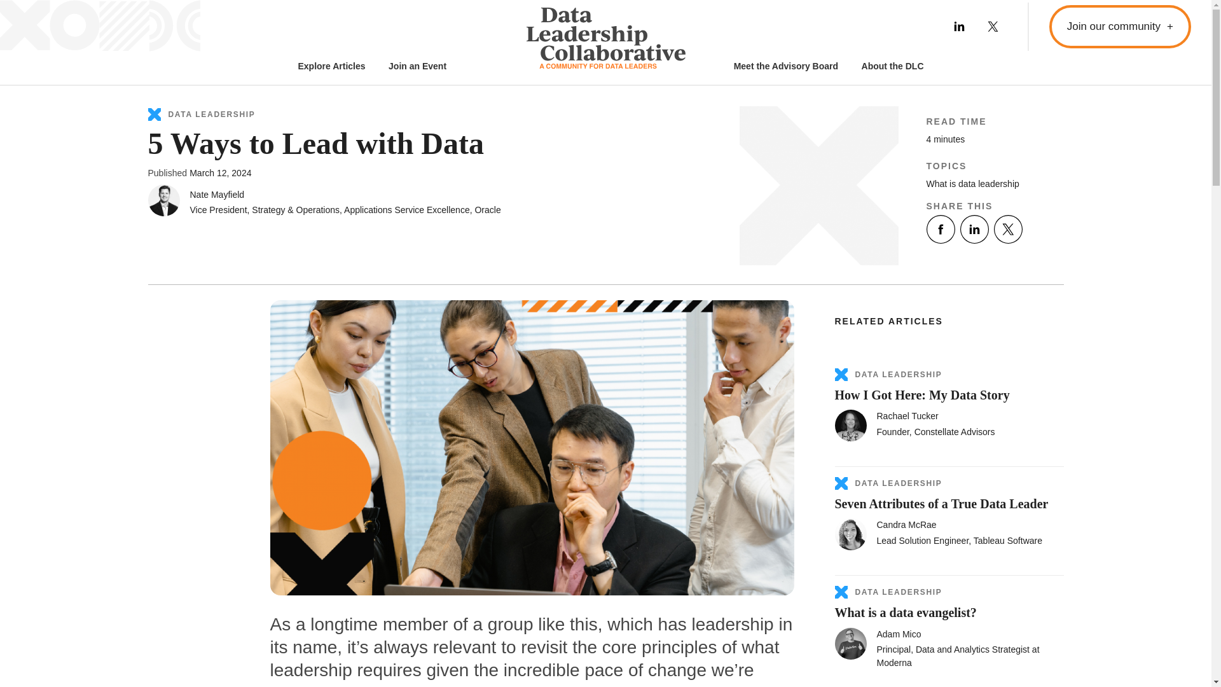 This screenshot has width=1221, height=687. Describe the element at coordinates (893, 62) in the screenshot. I see `About the DLC` at that location.